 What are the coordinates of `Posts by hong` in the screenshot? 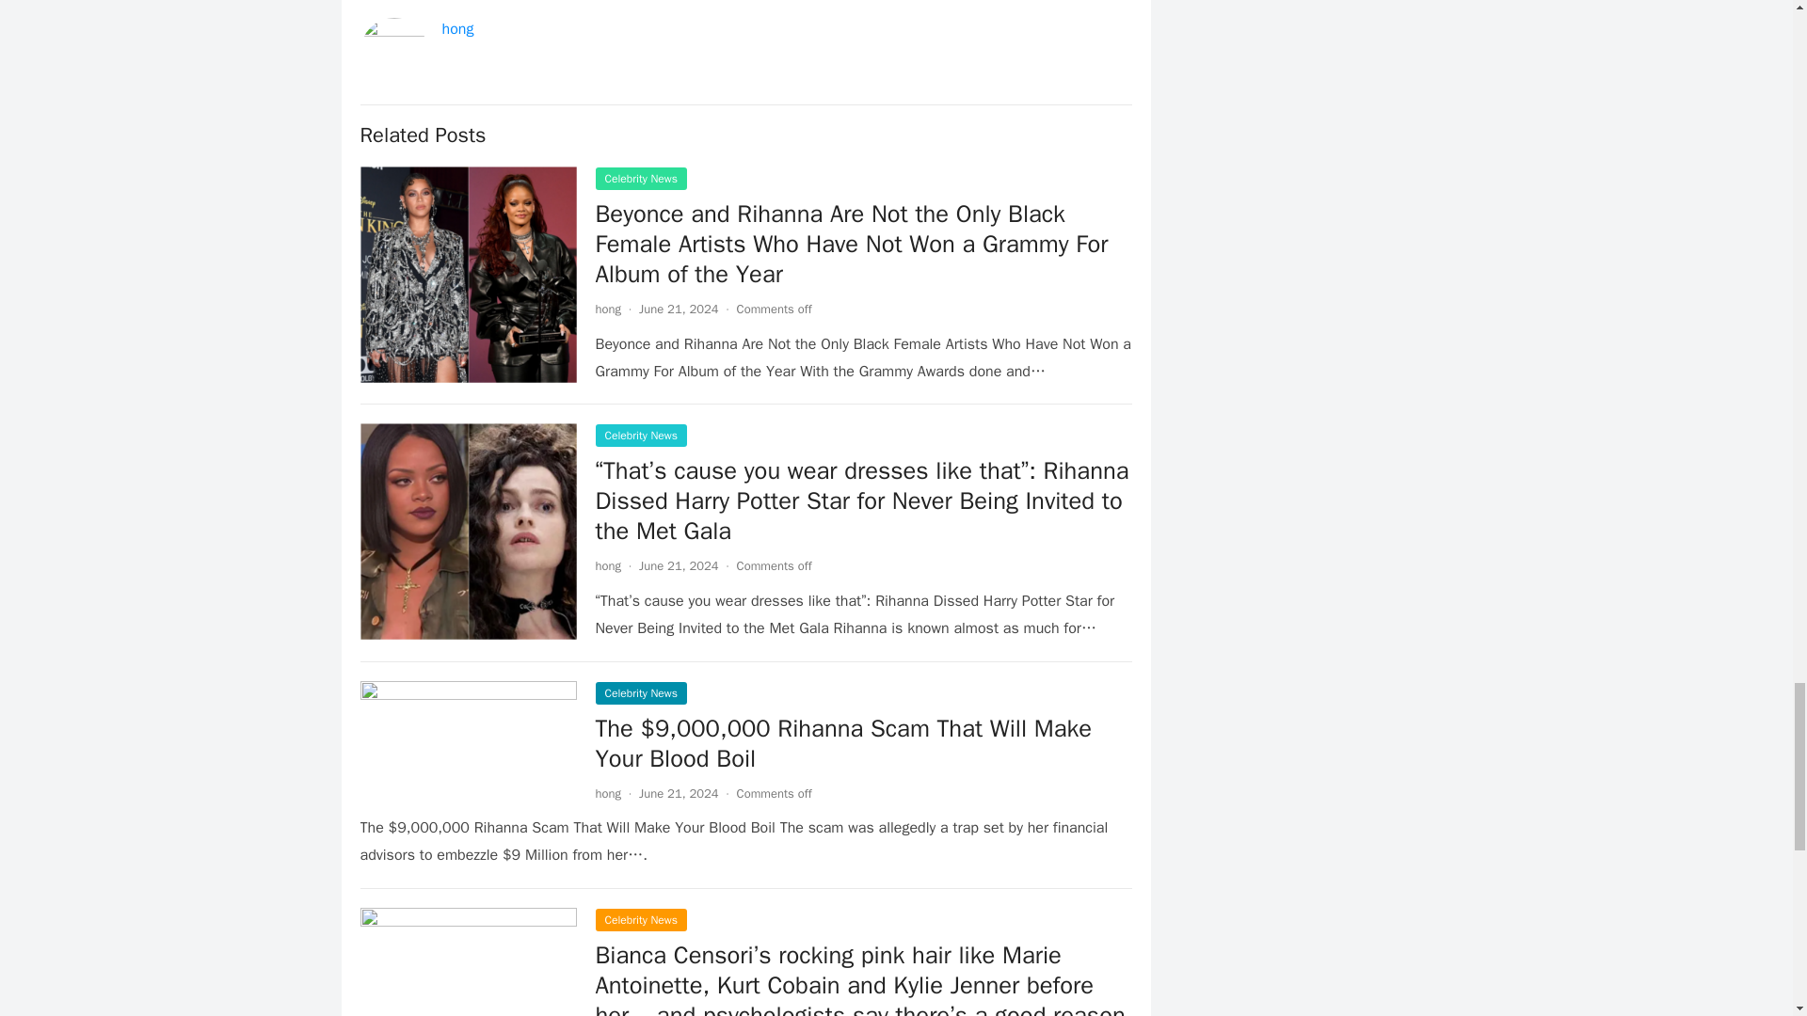 It's located at (608, 793).